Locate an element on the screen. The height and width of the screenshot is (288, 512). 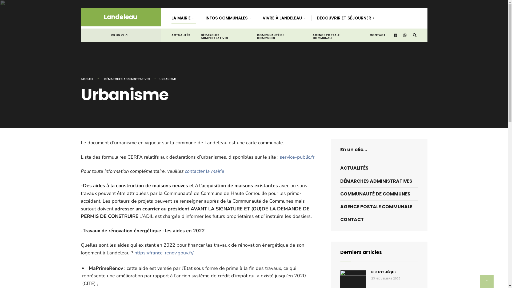
contacter la mairie is located at coordinates (204, 171).